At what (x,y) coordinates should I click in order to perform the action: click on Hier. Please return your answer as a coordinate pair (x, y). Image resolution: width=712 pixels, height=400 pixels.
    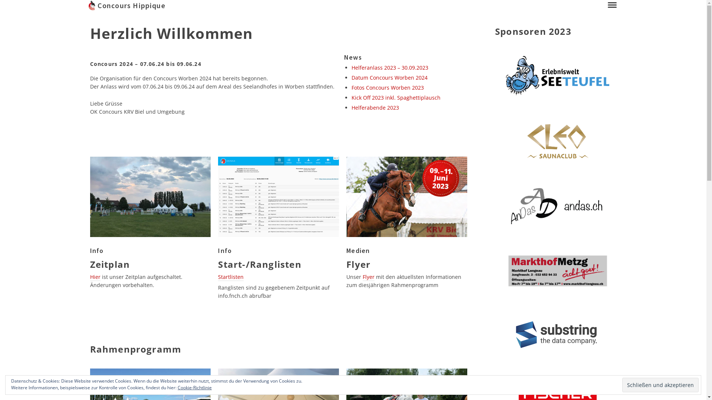
    Looking at the image, I should click on (95, 277).